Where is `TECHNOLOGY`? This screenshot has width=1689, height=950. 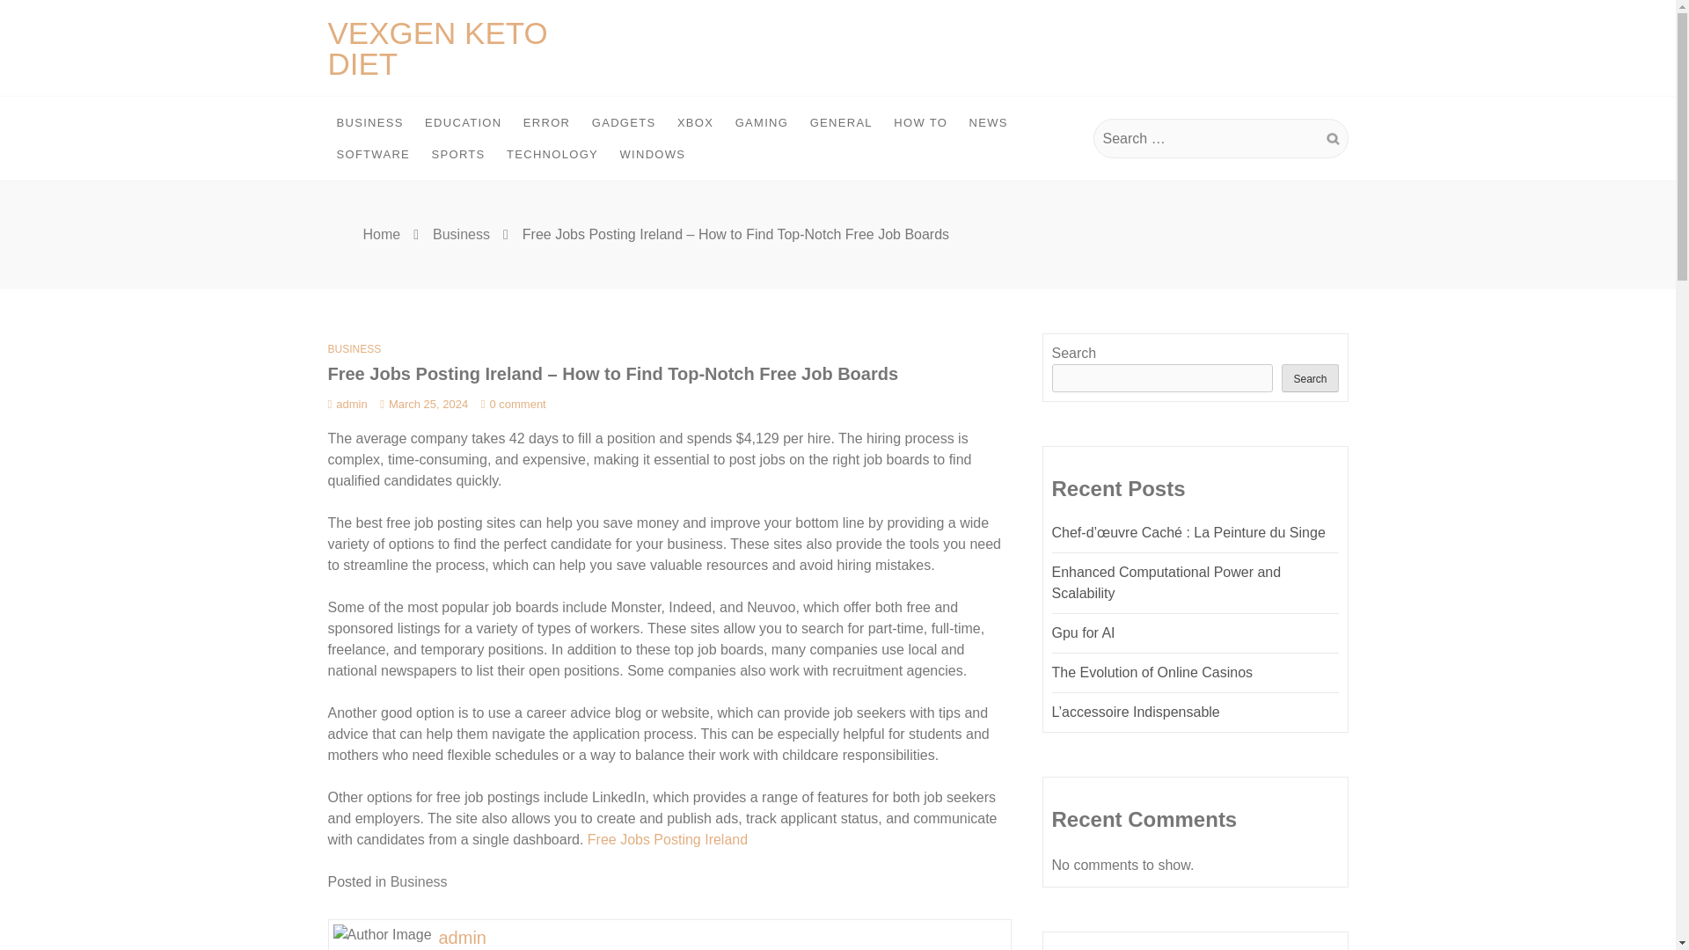
TECHNOLOGY is located at coordinates (552, 155).